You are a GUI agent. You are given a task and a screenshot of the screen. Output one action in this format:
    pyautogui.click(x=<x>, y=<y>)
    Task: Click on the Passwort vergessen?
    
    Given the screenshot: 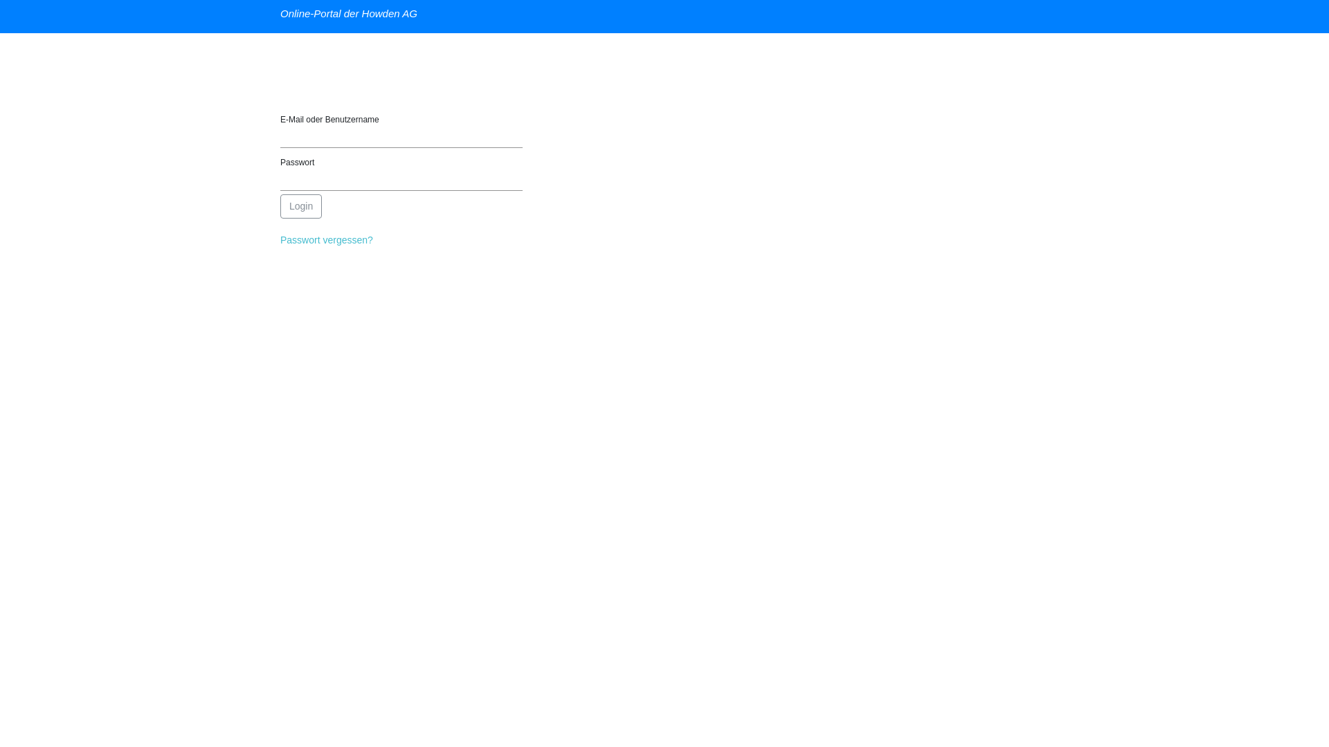 What is the action you would take?
    pyautogui.click(x=327, y=240)
    